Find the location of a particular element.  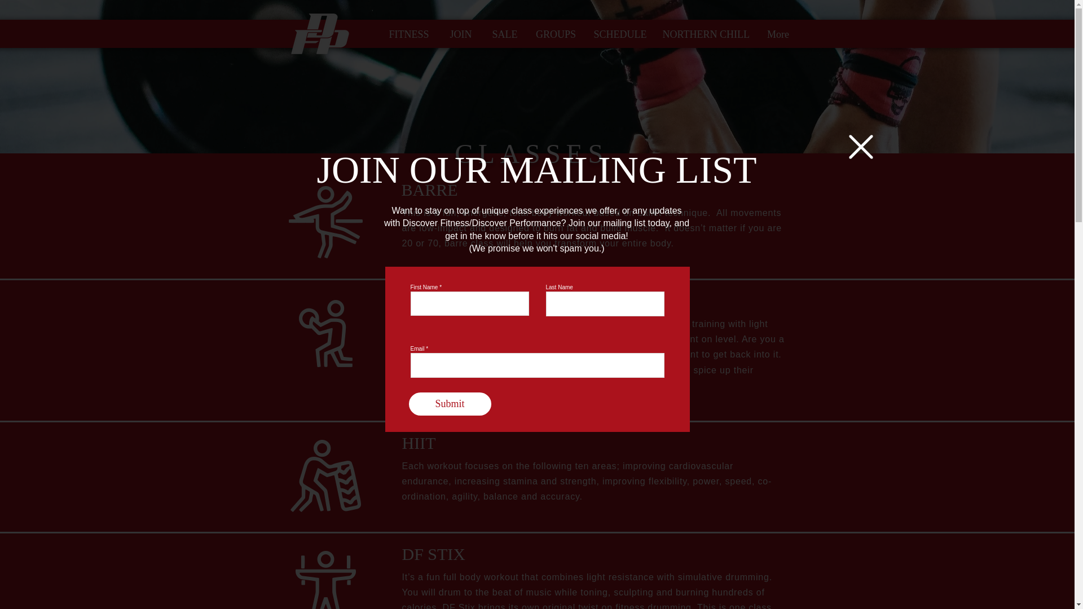

NORTHERN CHILL is located at coordinates (703, 34).